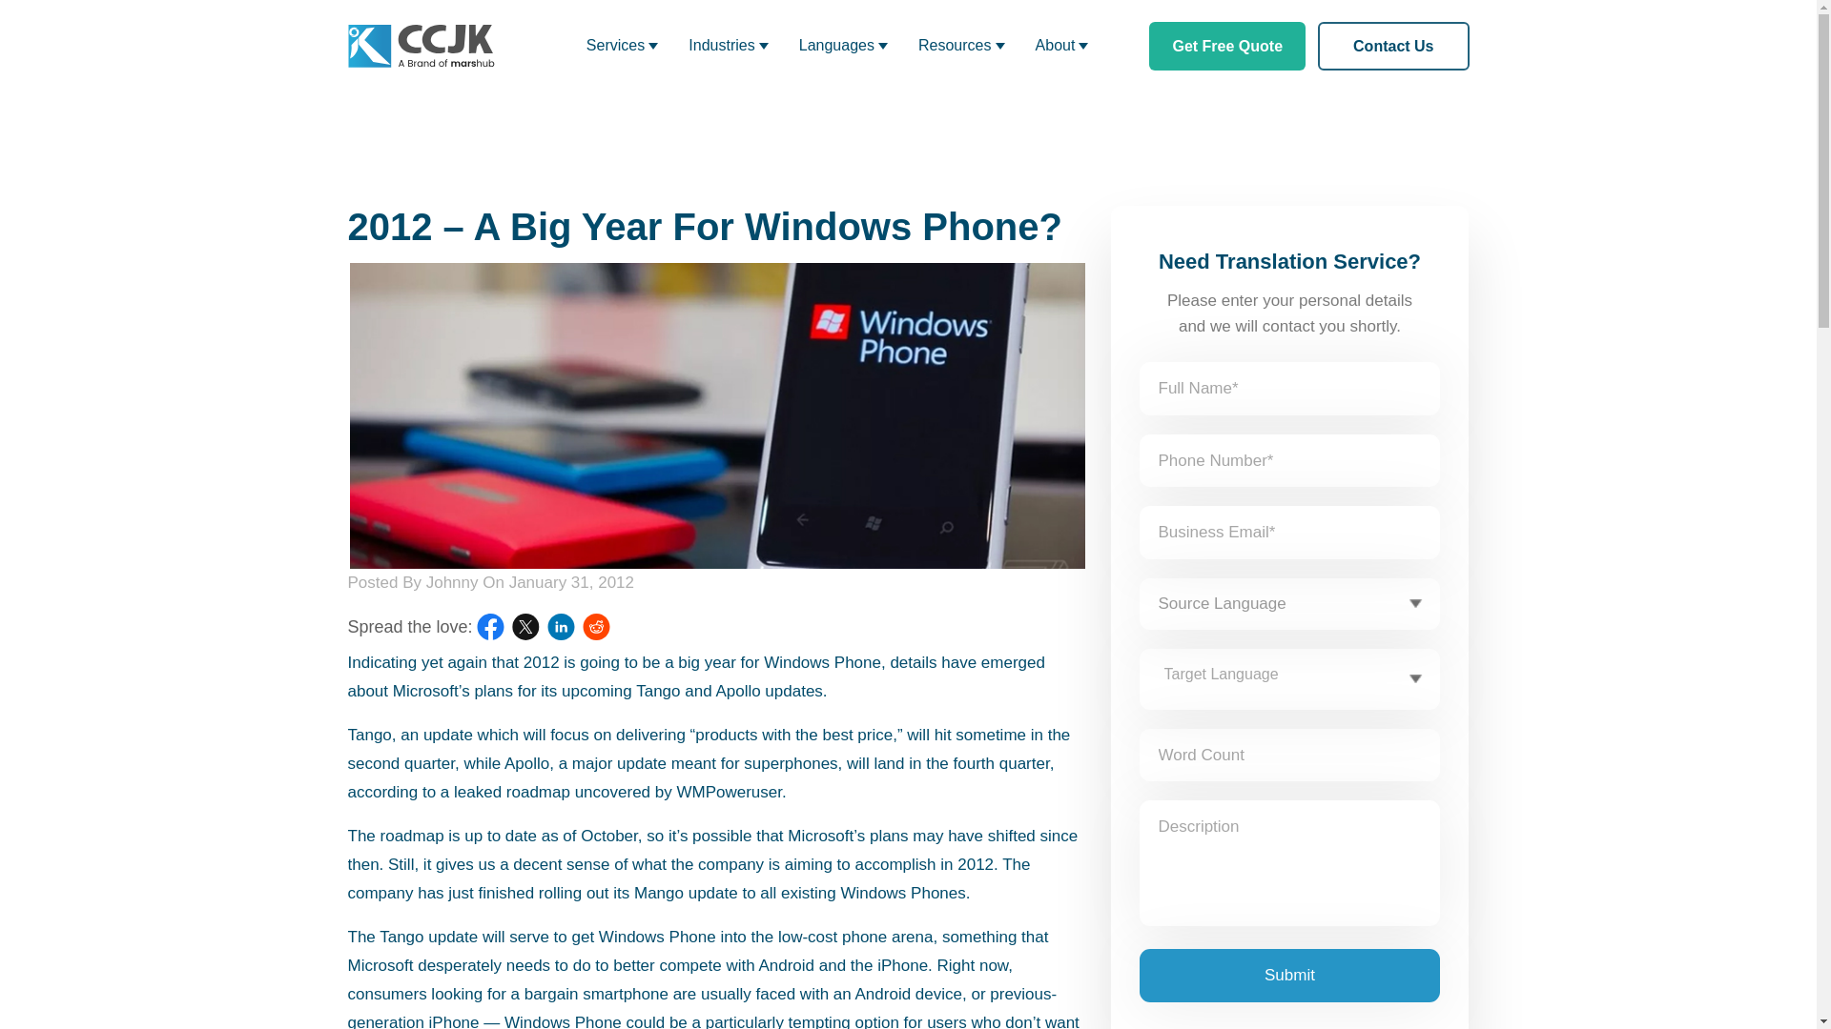 Image resolution: width=1831 pixels, height=1029 pixels. Describe the element at coordinates (843, 46) in the screenshot. I see `Languages` at that location.